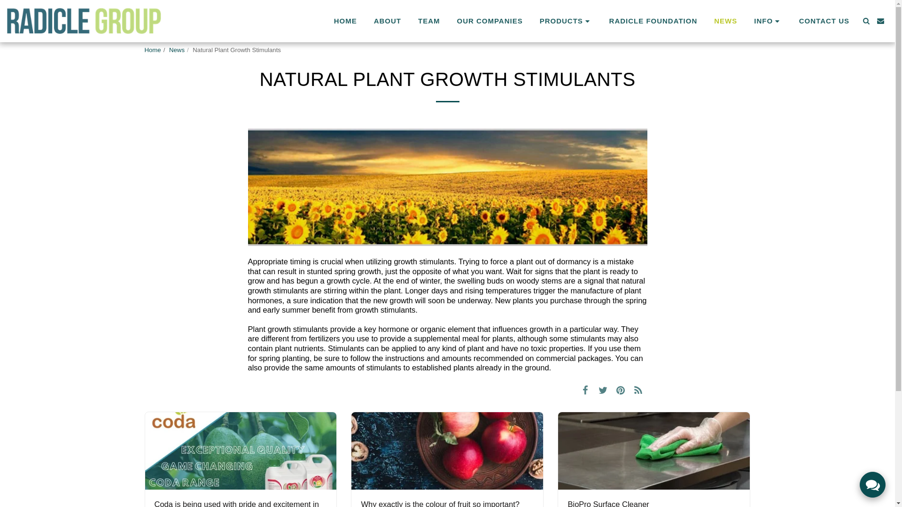 This screenshot has width=902, height=507. Describe the element at coordinates (429, 21) in the screenshot. I see `TEAM` at that location.